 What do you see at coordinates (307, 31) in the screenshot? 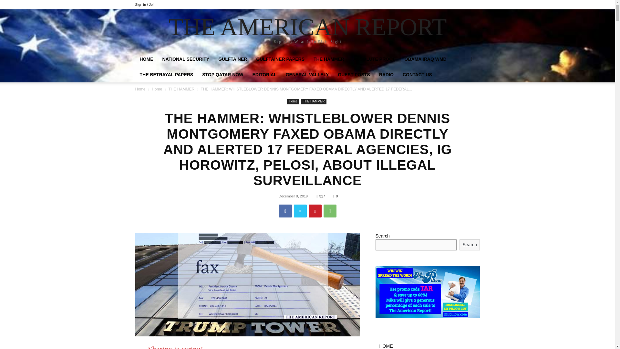
I see `THE AMERICAN REPORT Exposing What Is In Plain Sight` at bounding box center [307, 31].